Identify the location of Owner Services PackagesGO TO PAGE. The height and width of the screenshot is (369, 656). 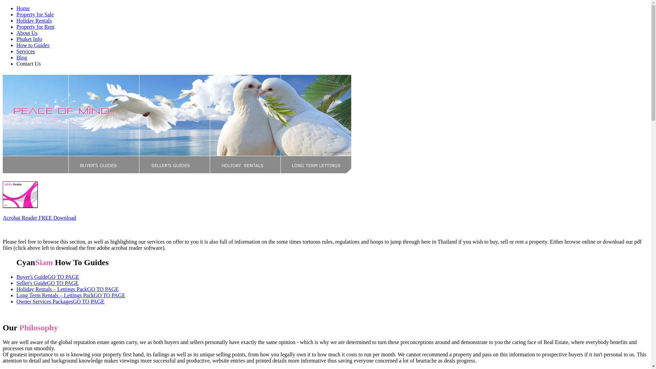
(60, 301).